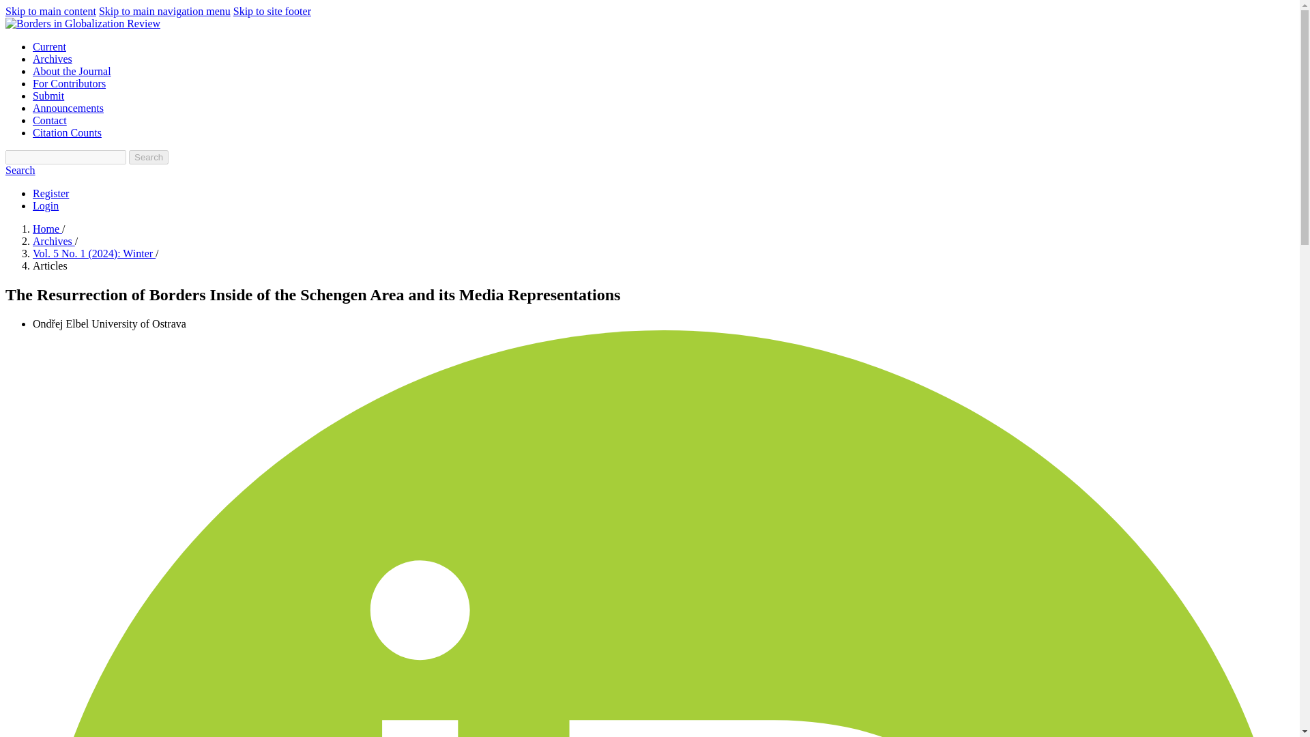  Describe the element at coordinates (67, 132) in the screenshot. I see `Citation Counts` at that location.